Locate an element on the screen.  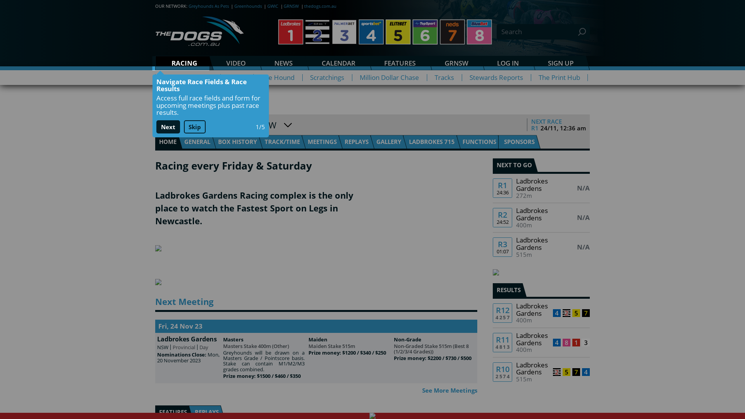
GWIC is located at coordinates (273, 6).